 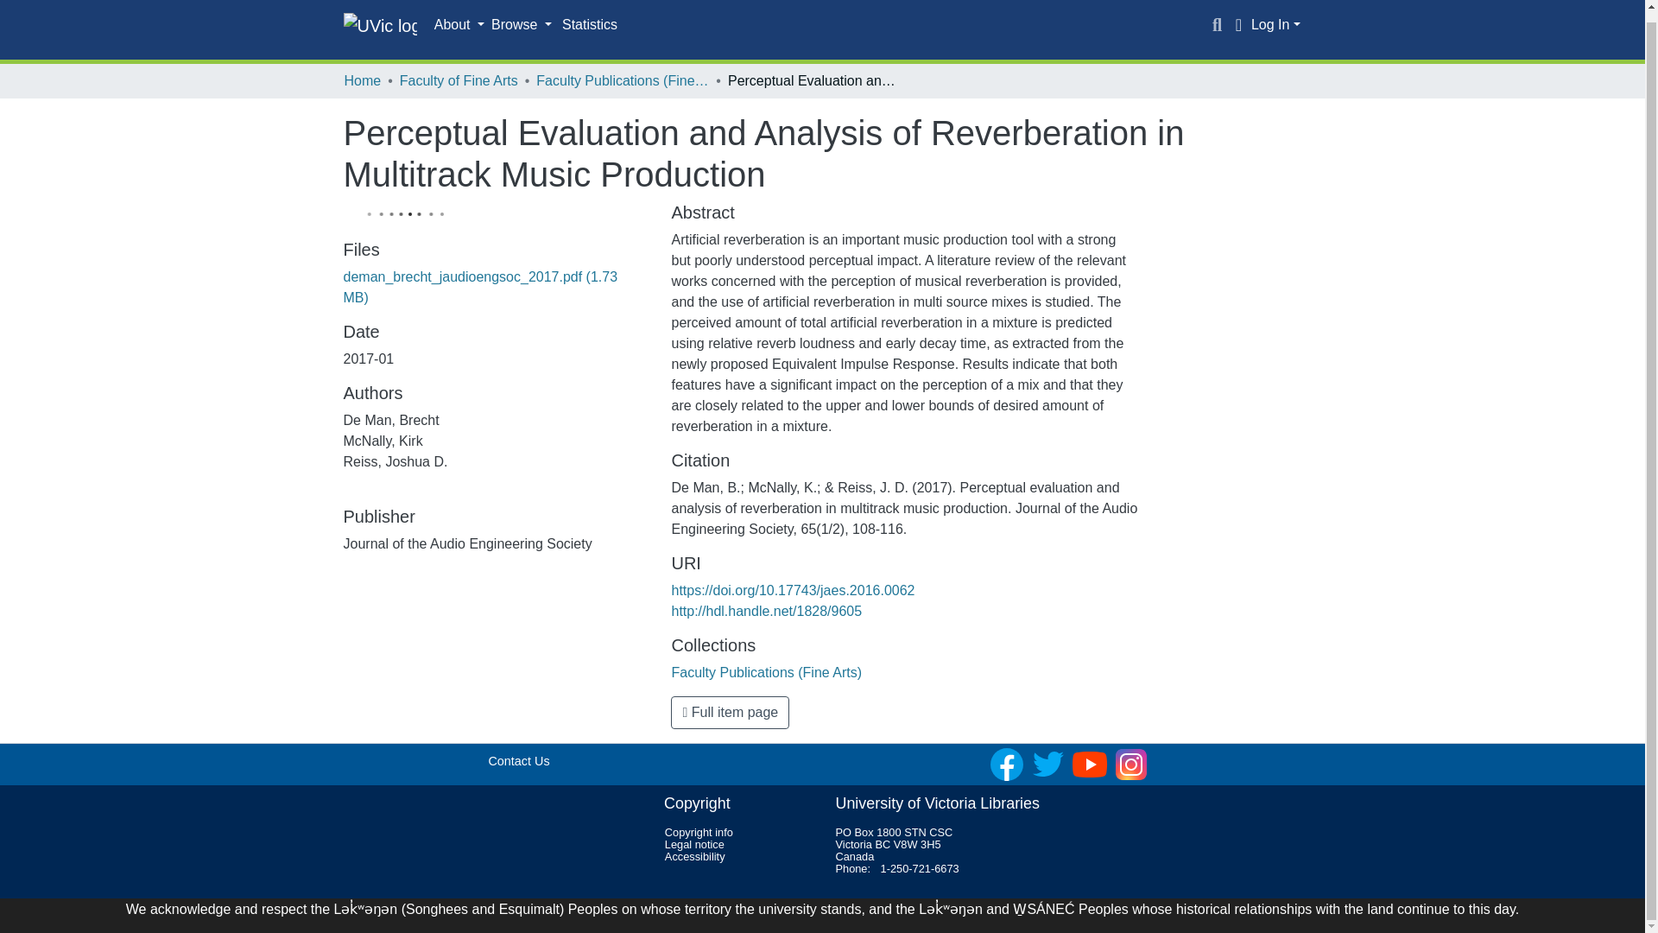 What do you see at coordinates (518, 760) in the screenshot?
I see `Contact Us` at bounding box center [518, 760].